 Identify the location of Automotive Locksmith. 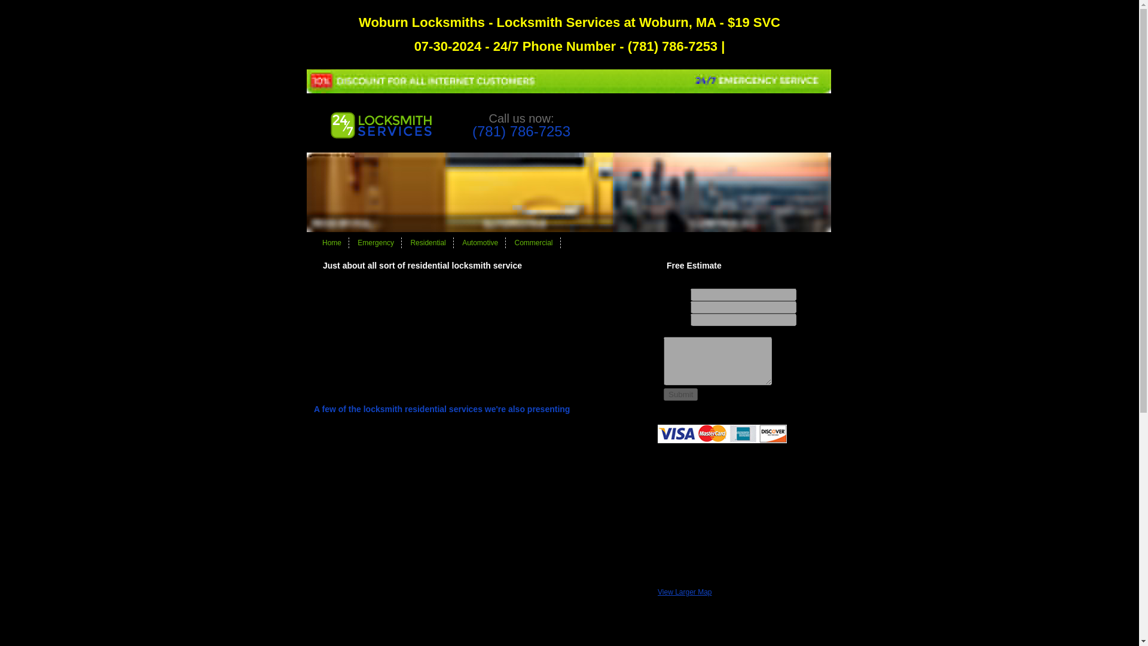
(480, 242).